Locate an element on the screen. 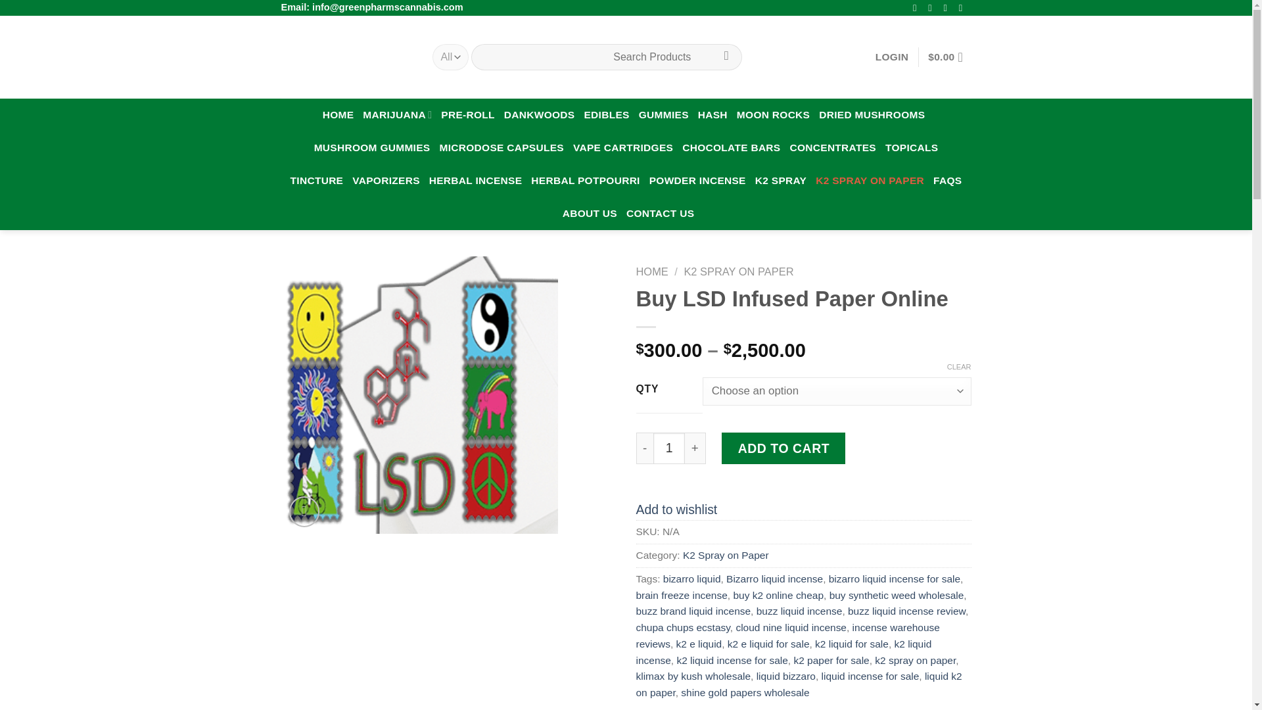 The height and width of the screenshot is (710, 1262). K2 SPRAY is located at coordinates (780, 180).